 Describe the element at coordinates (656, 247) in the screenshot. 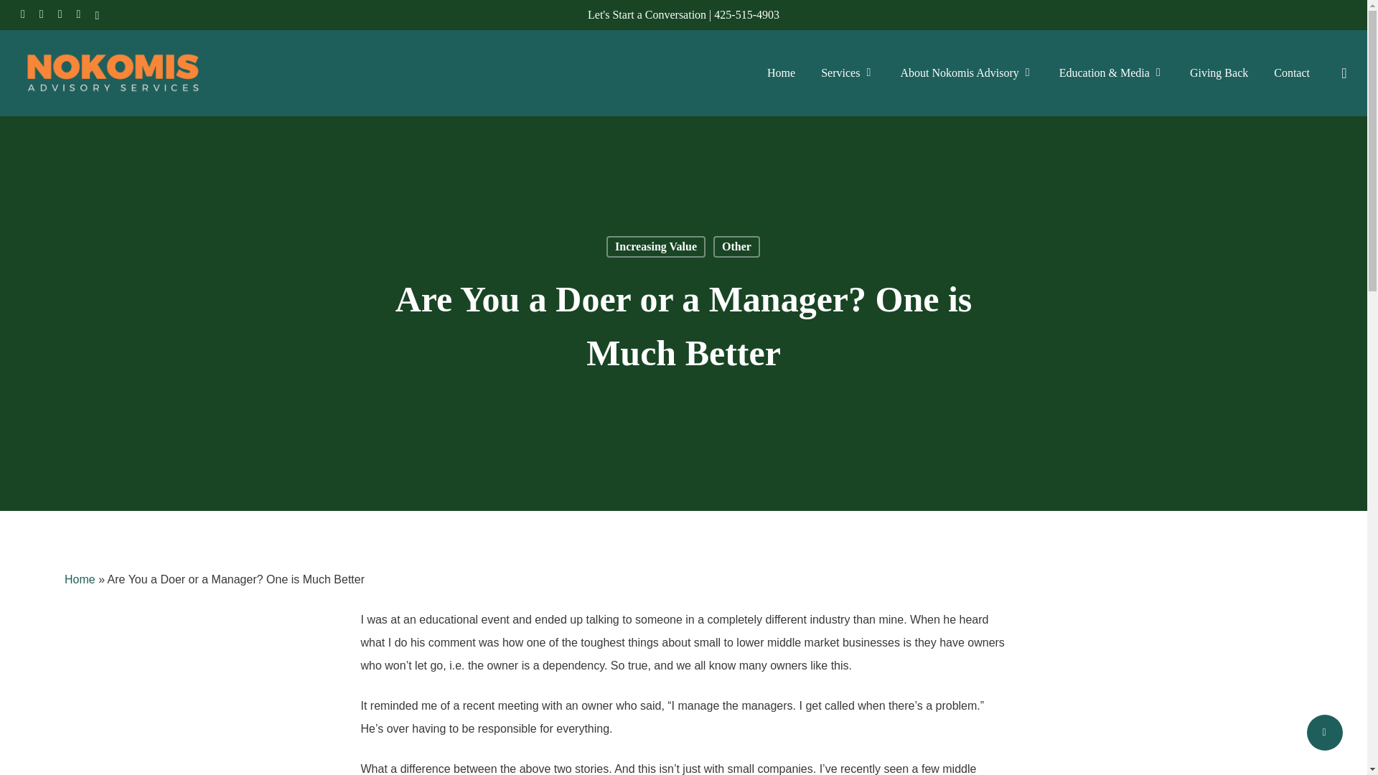

I see `Increasing Value` at that location.